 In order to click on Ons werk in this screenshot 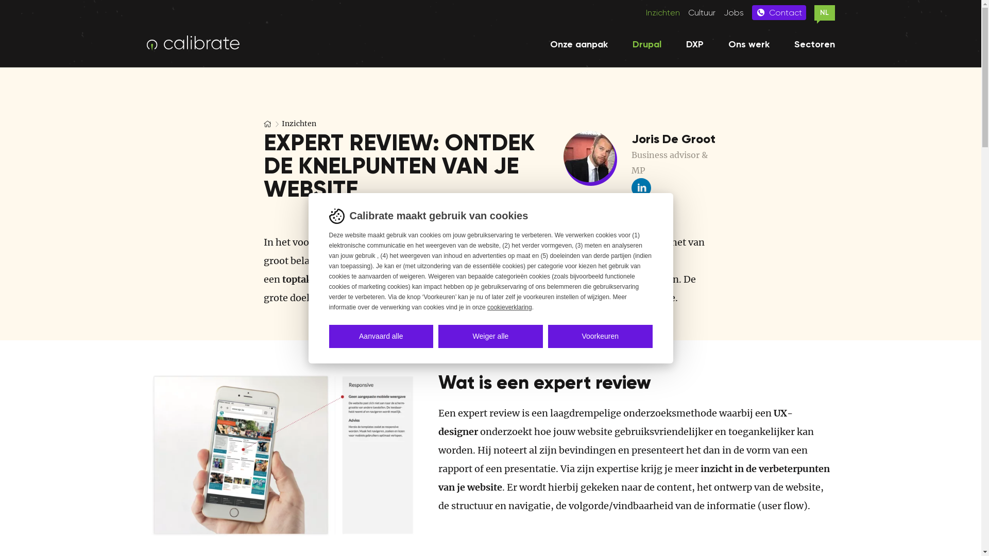, I will do `click(749, 44)`.